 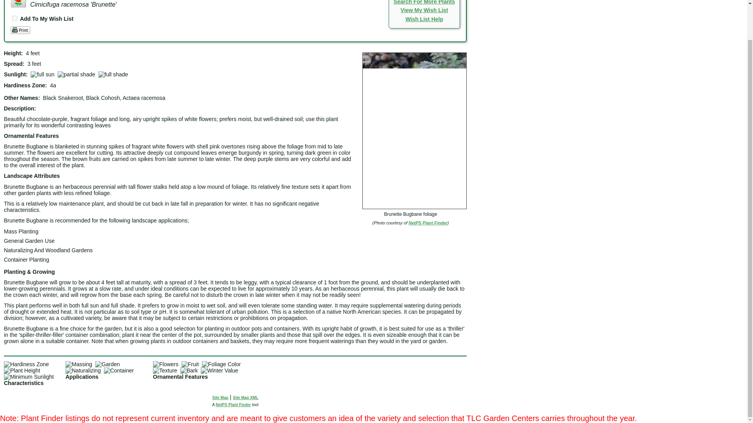 I want to click on Site Map, so click(x=220, y=397).